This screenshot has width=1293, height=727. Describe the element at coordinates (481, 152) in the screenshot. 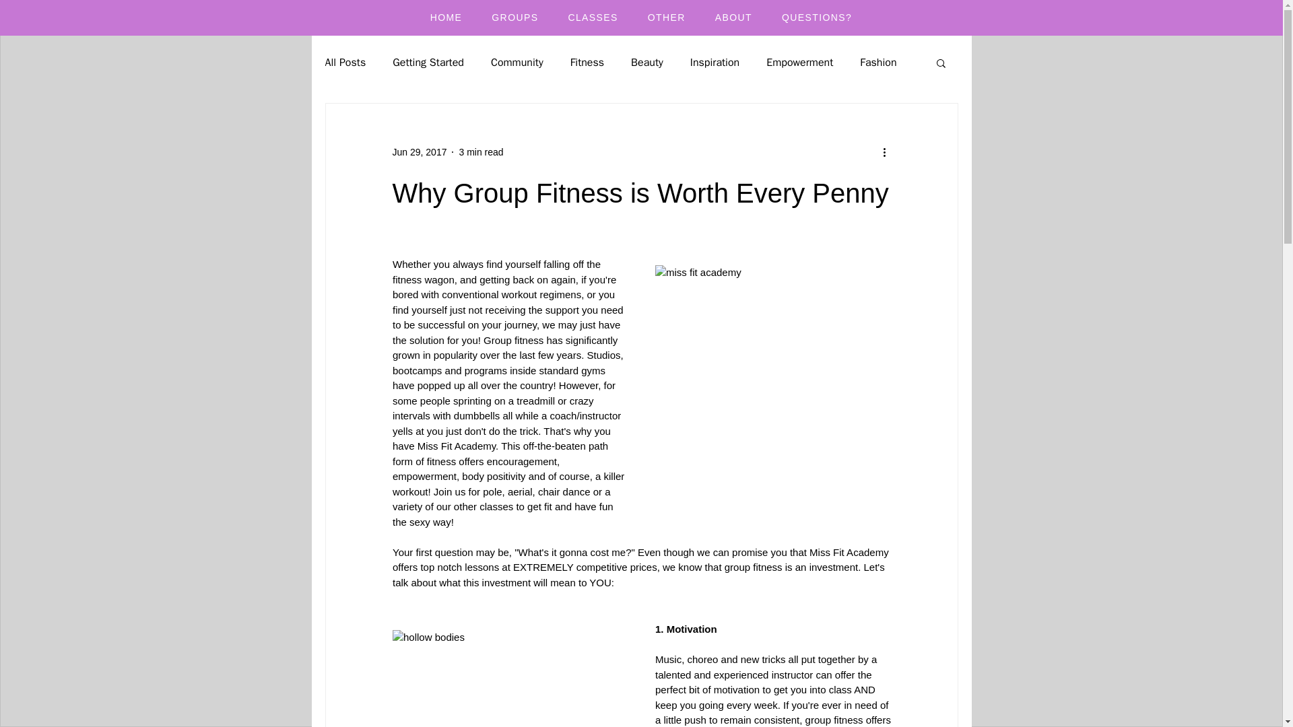

I see `3 min read` at that location.